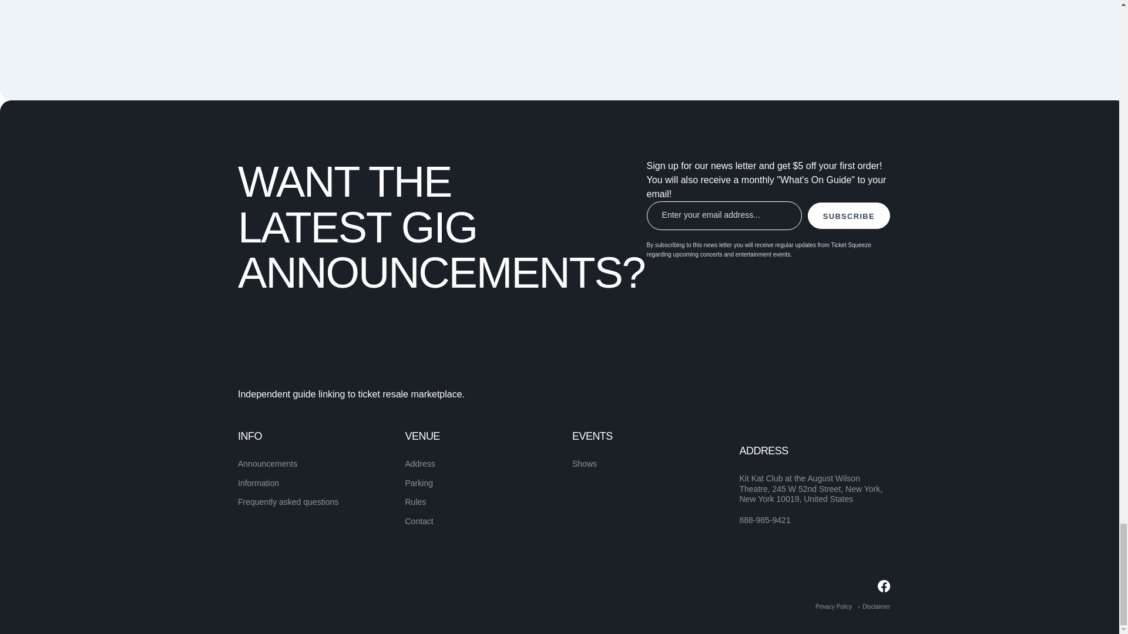 Image resolution: width=1128 pixels, height=634 pixels. Describe the element at coordinates (848, 215) in the screenshot. I see `SUBSCRIBE` at that location.